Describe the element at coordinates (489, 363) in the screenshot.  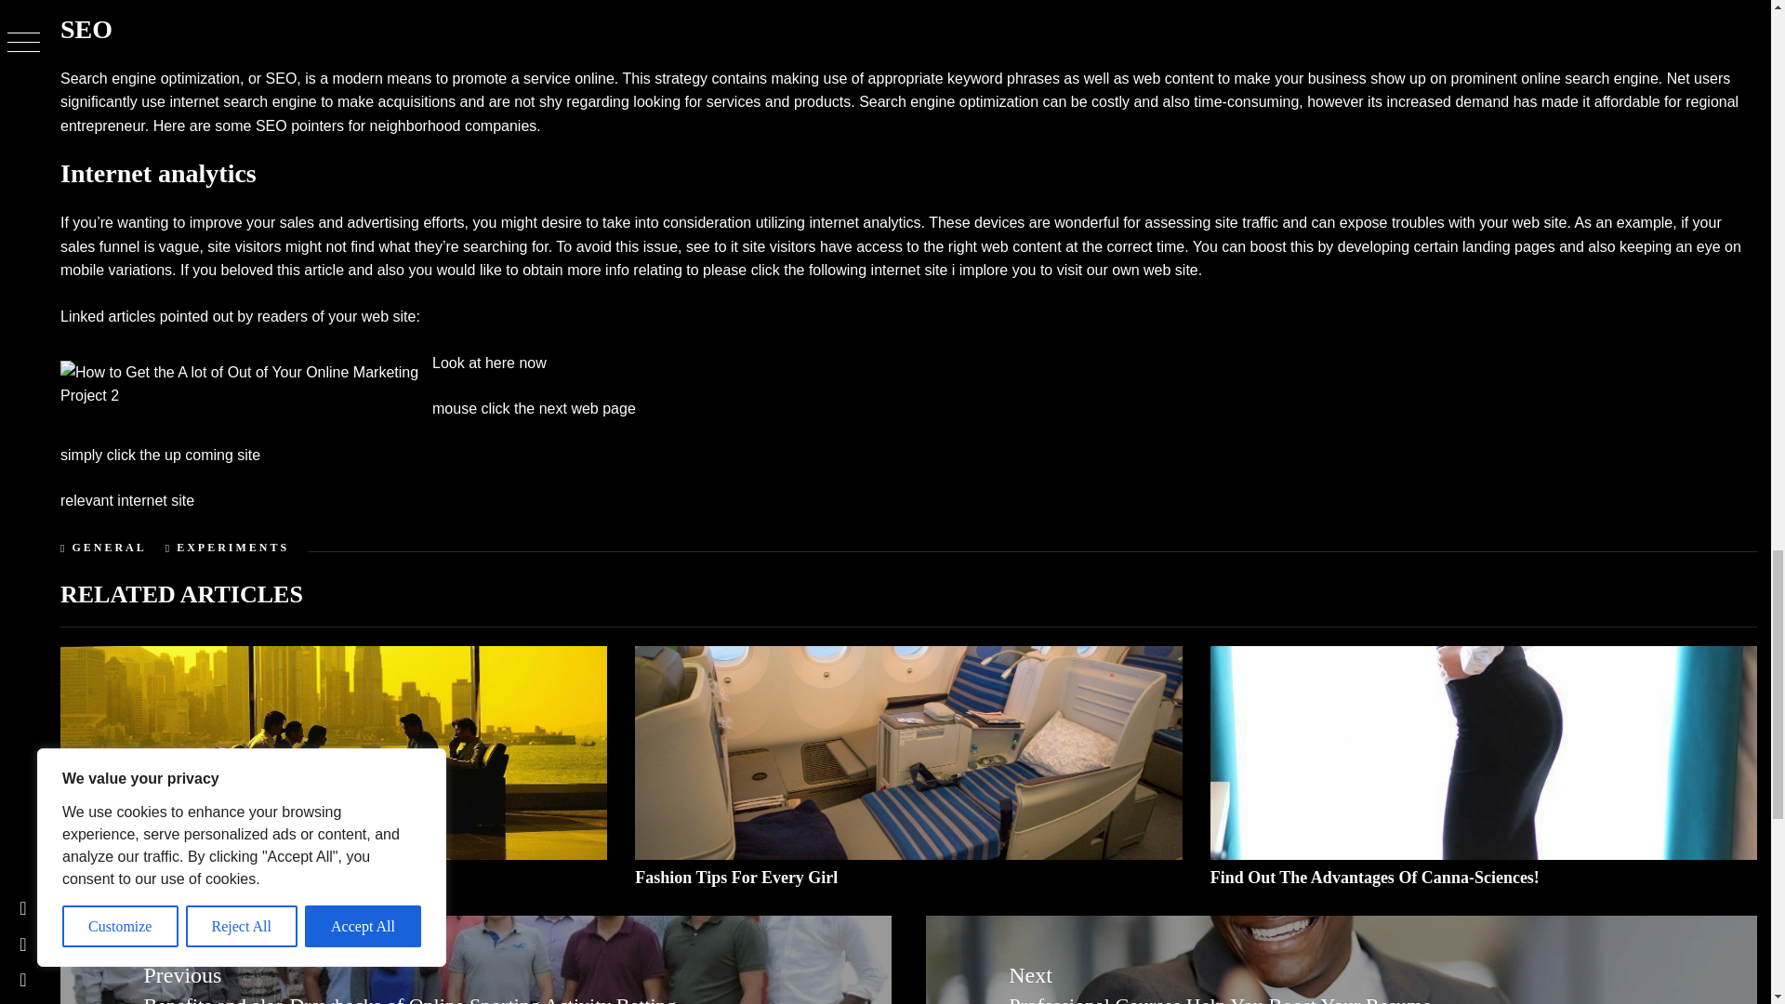
I see `Look at here now` at that location.